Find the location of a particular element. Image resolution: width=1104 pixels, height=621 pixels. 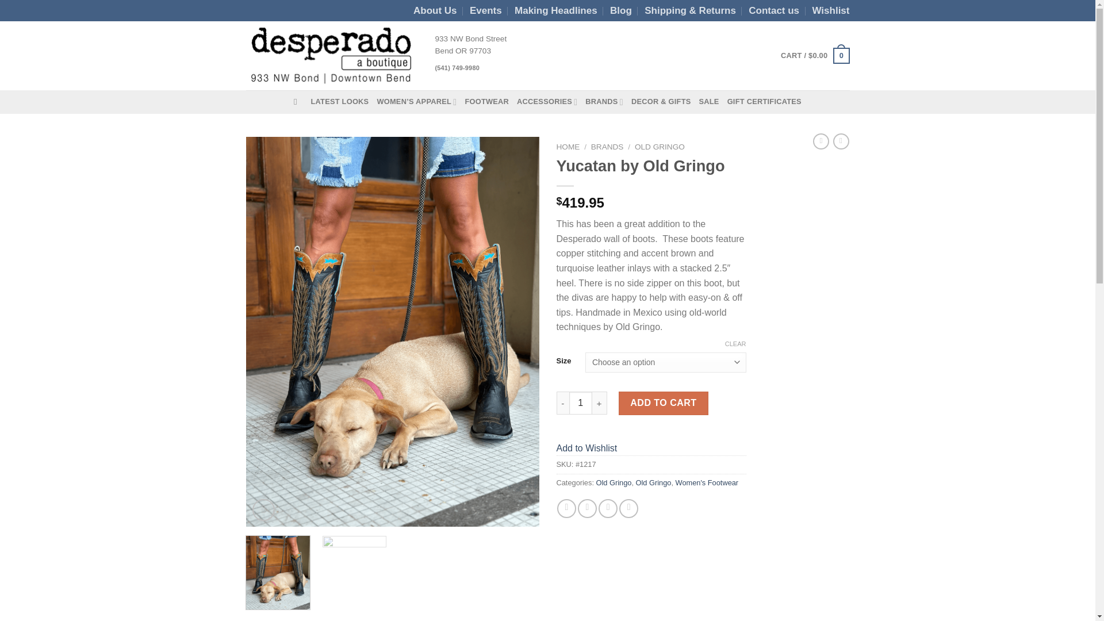

LATEST LOOKS is located at coordinates (339, 101).